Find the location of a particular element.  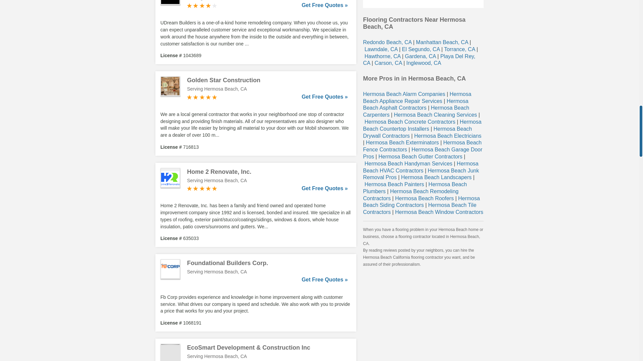

4 star rating is located at coordinates (202, 5).